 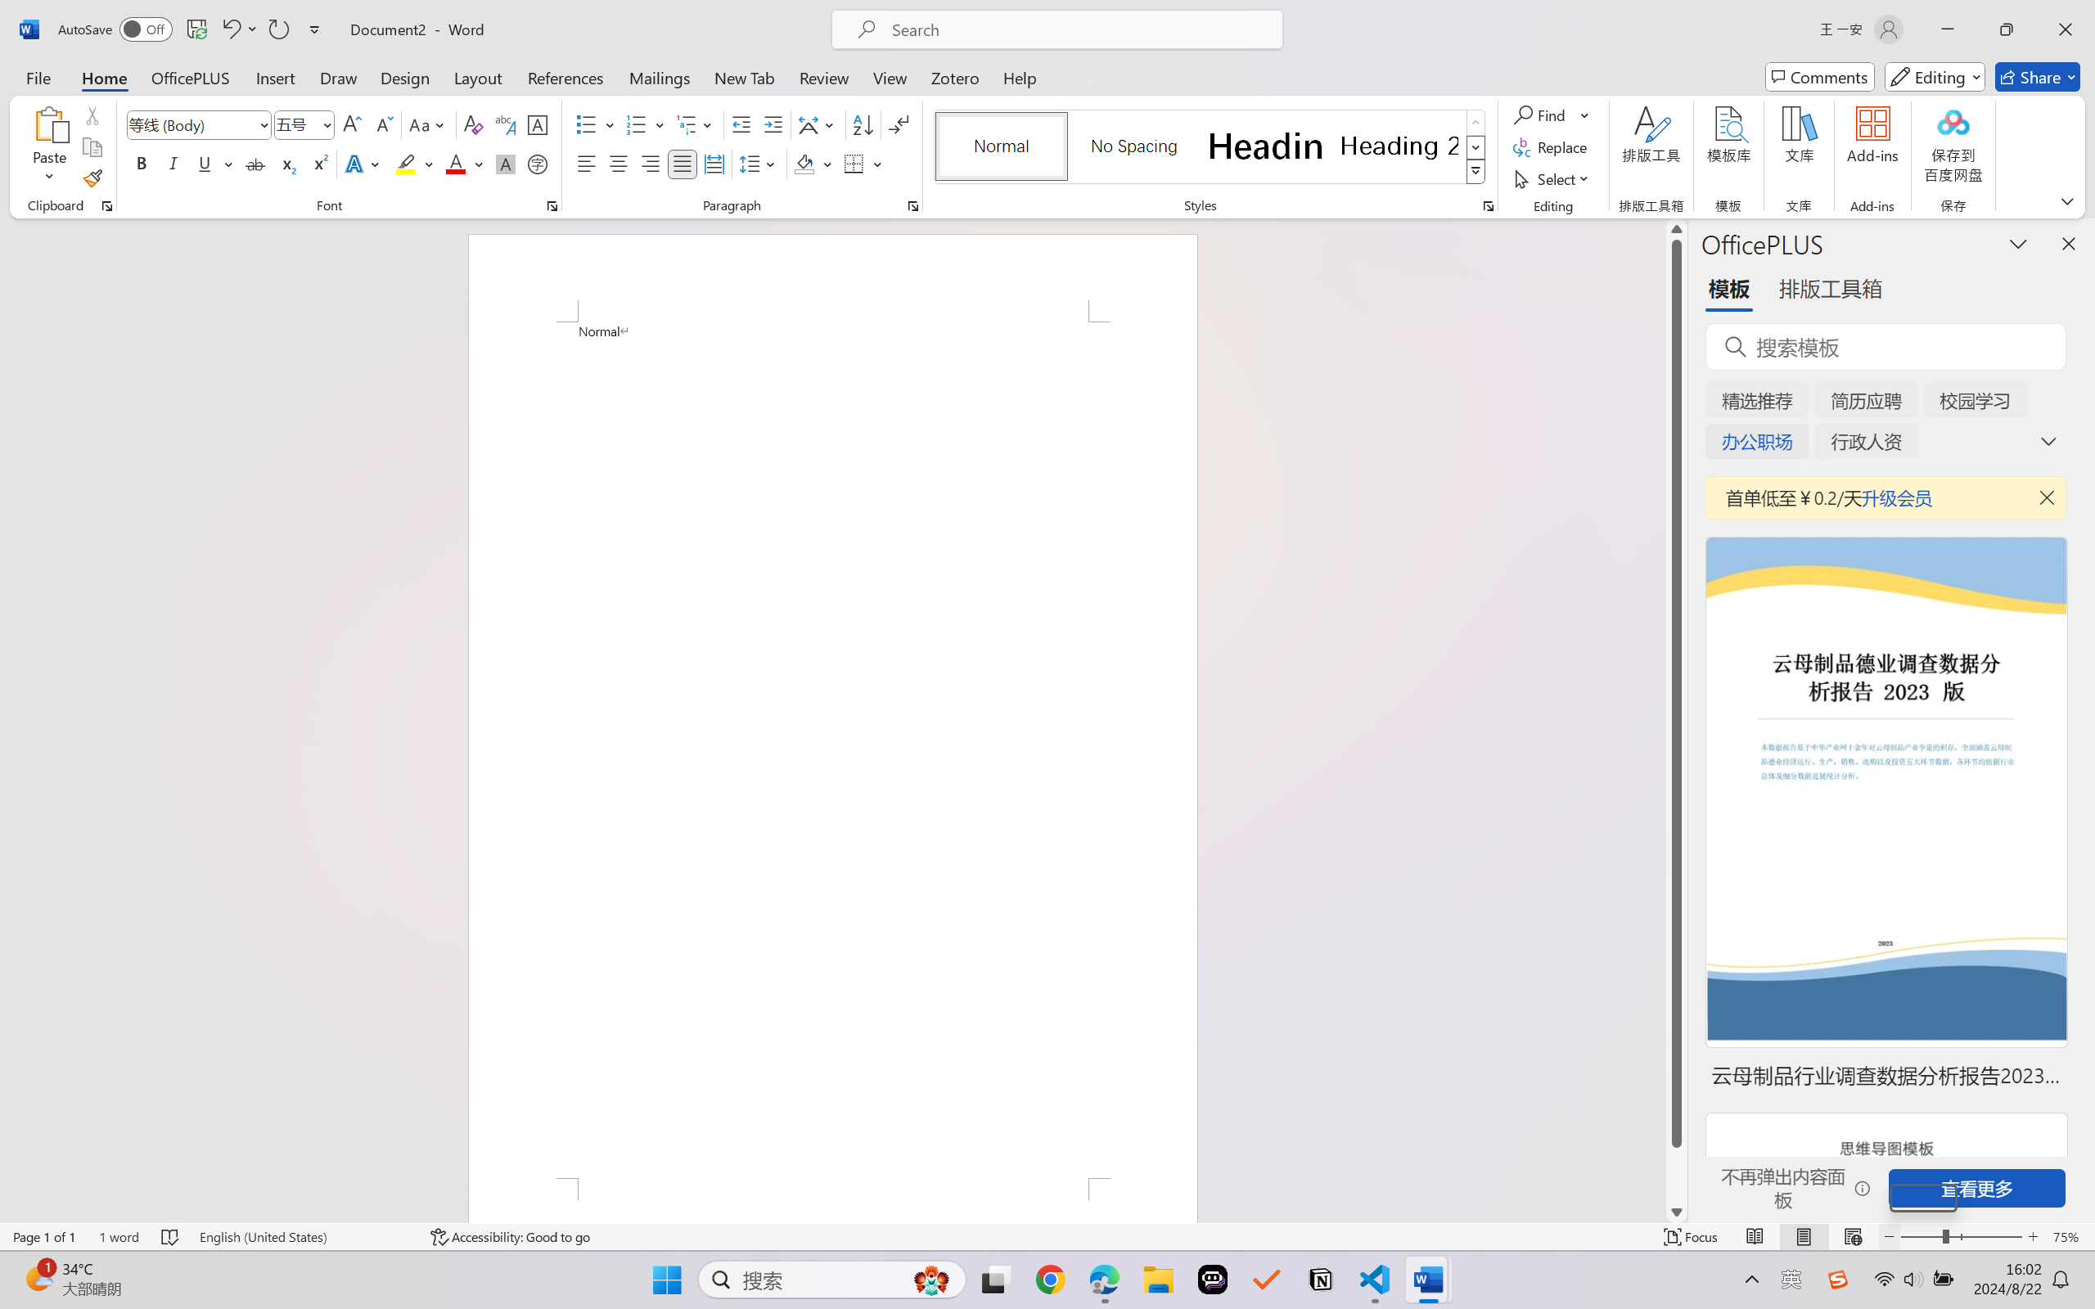 I want to click on Font..., so click(x=552, y=206).